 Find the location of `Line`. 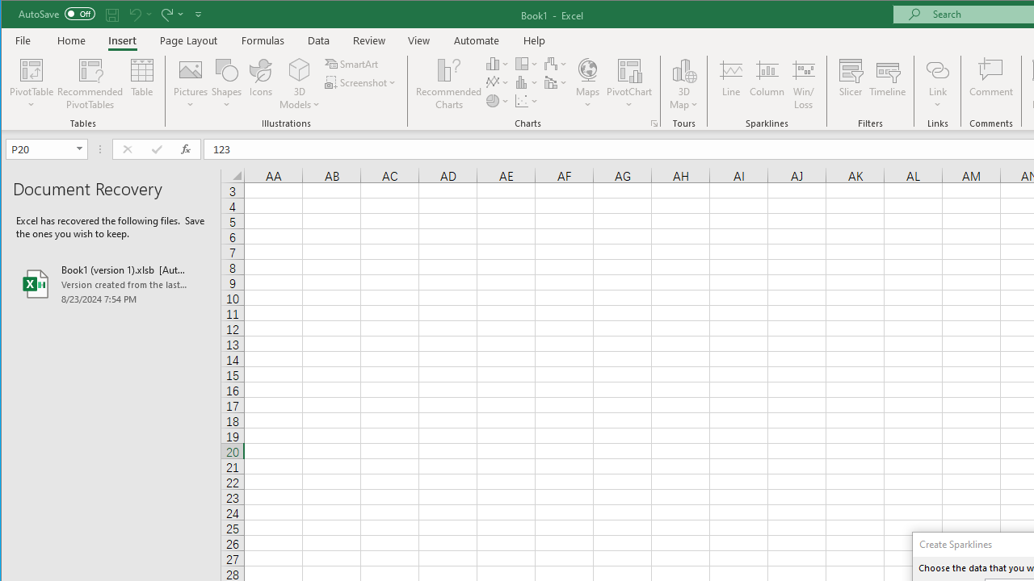

Line is located at coordinates (730, 84).